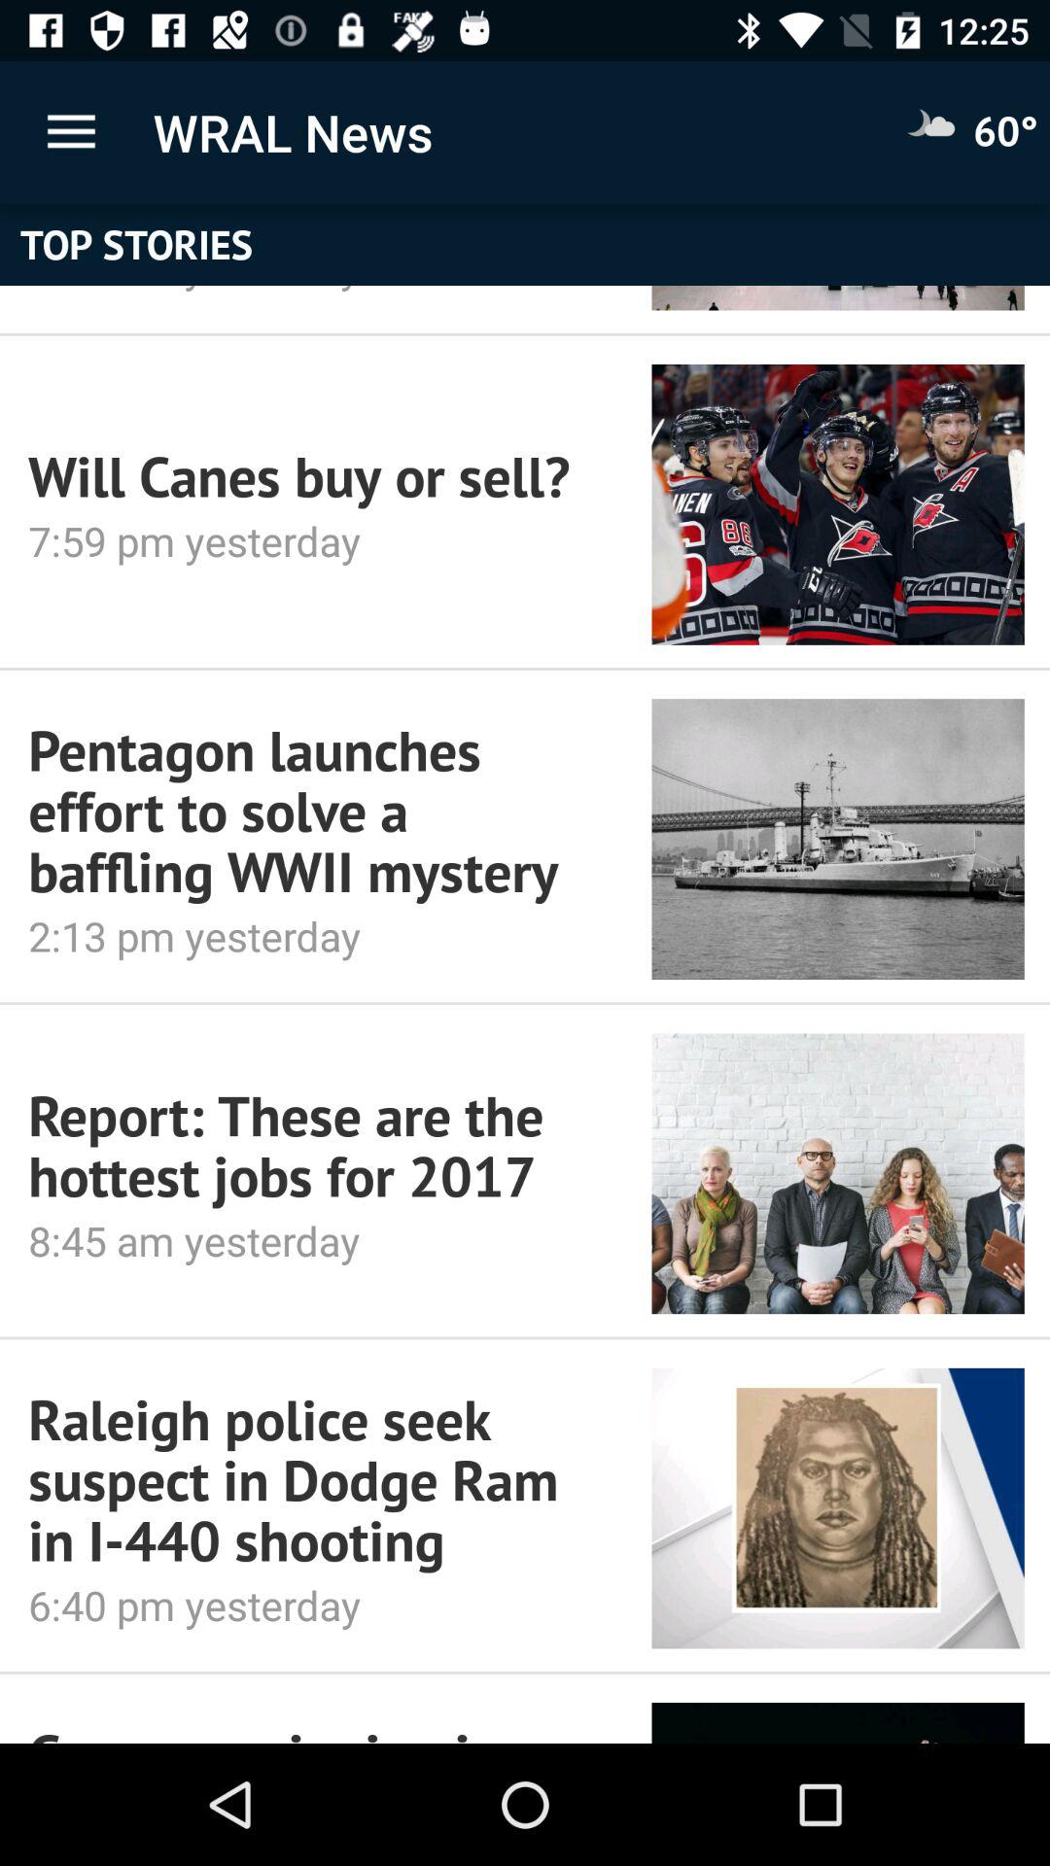  What do you see at coordinates (313, 935) in the screenshot?
I see `swipe until the 2 13 pm icon` at bounding box center [313, 935].